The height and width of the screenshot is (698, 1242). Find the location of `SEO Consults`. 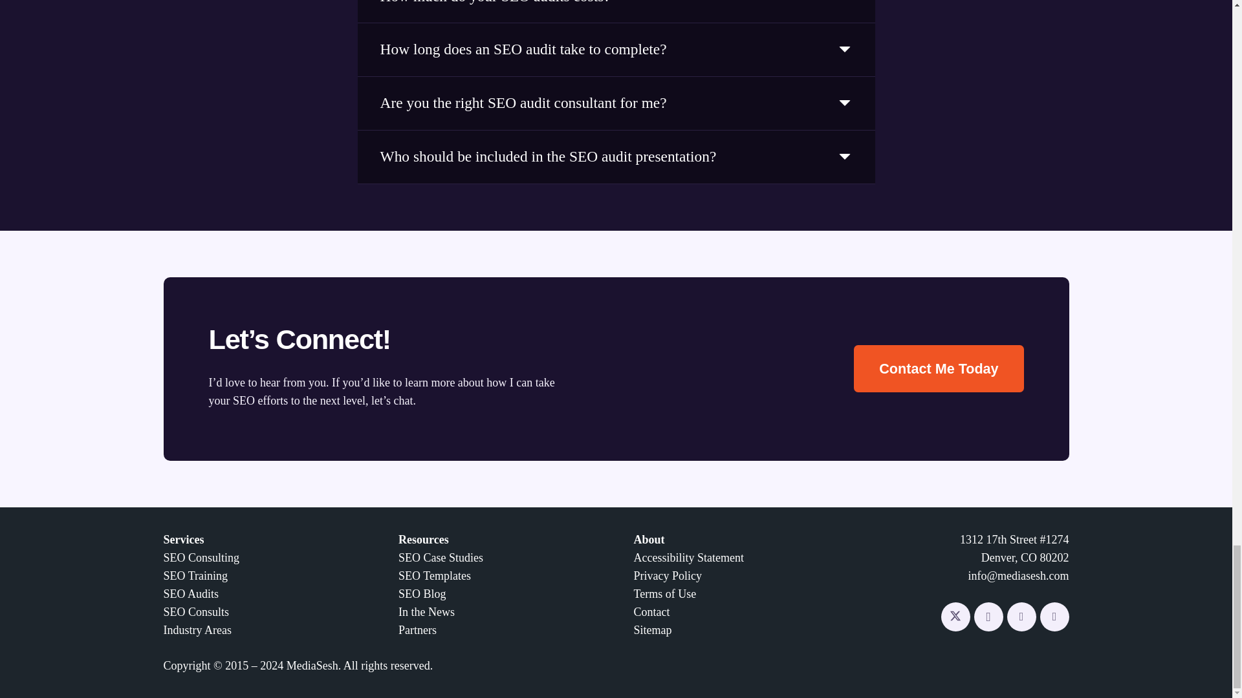

SEO Consults is located at coordinates (195, 611).